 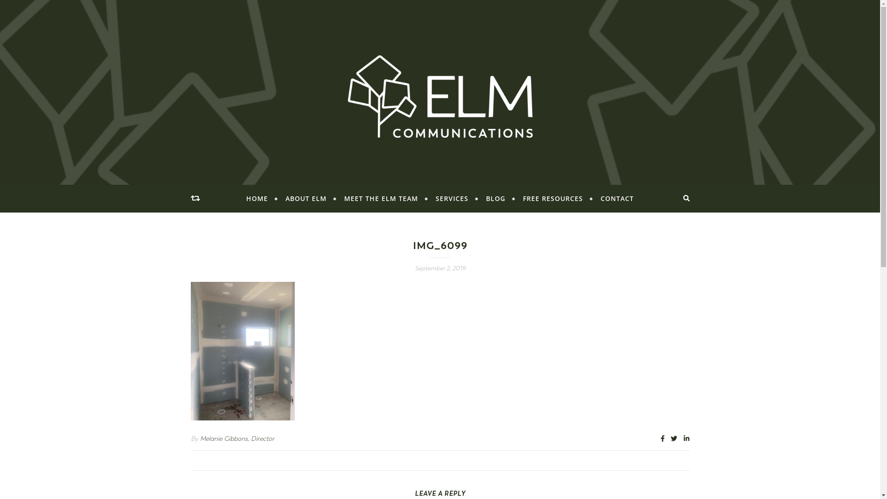 What do you see at coordinates (553, 199) in the screenshot?
I see `FREE RESOURCES` at bounding box center [553, 199].